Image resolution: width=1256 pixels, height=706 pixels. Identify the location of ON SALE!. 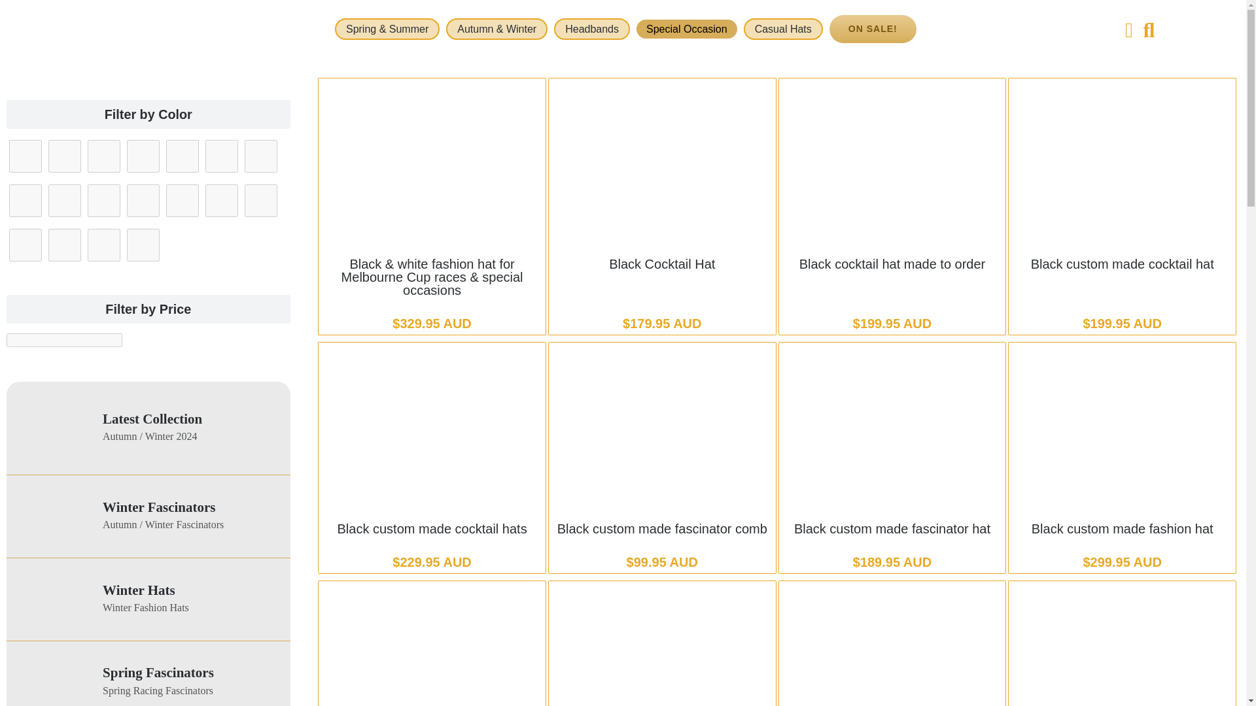
(873, 29).